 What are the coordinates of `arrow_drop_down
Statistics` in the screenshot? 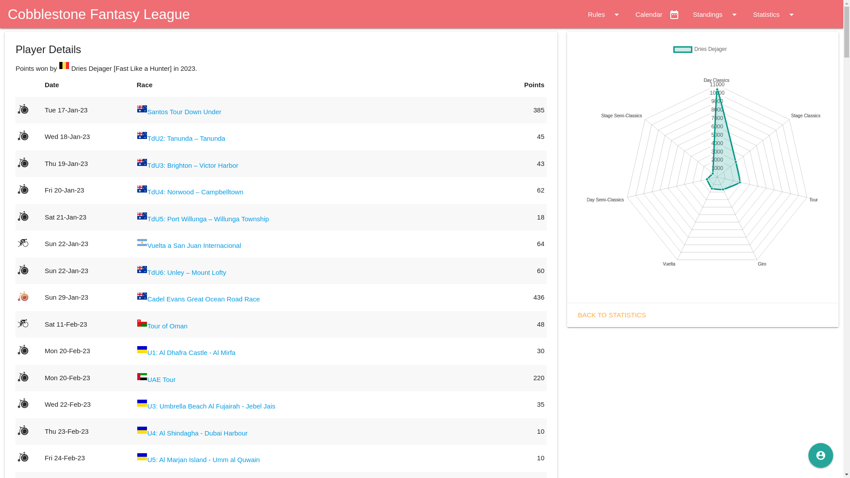 It's located at (775, 15).